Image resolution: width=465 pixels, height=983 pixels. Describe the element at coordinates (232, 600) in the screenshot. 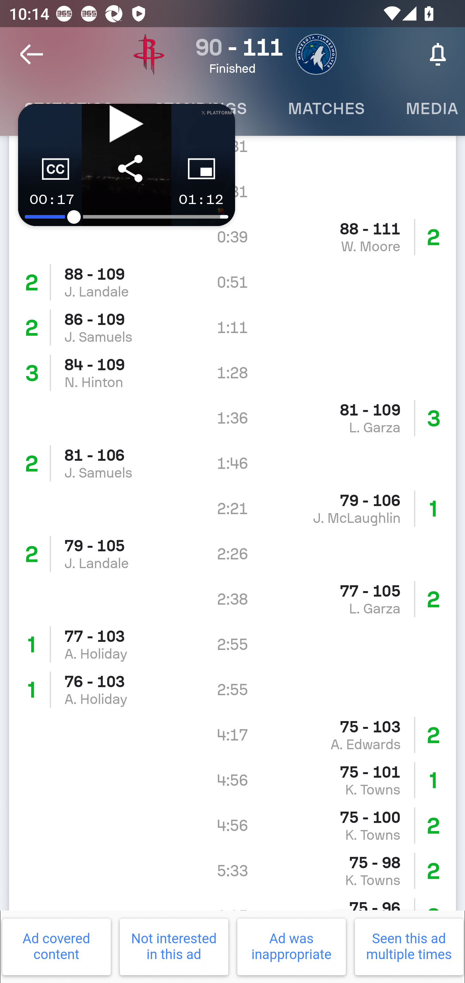

I see `105  -  77 L. Garza 2:38` at that location.